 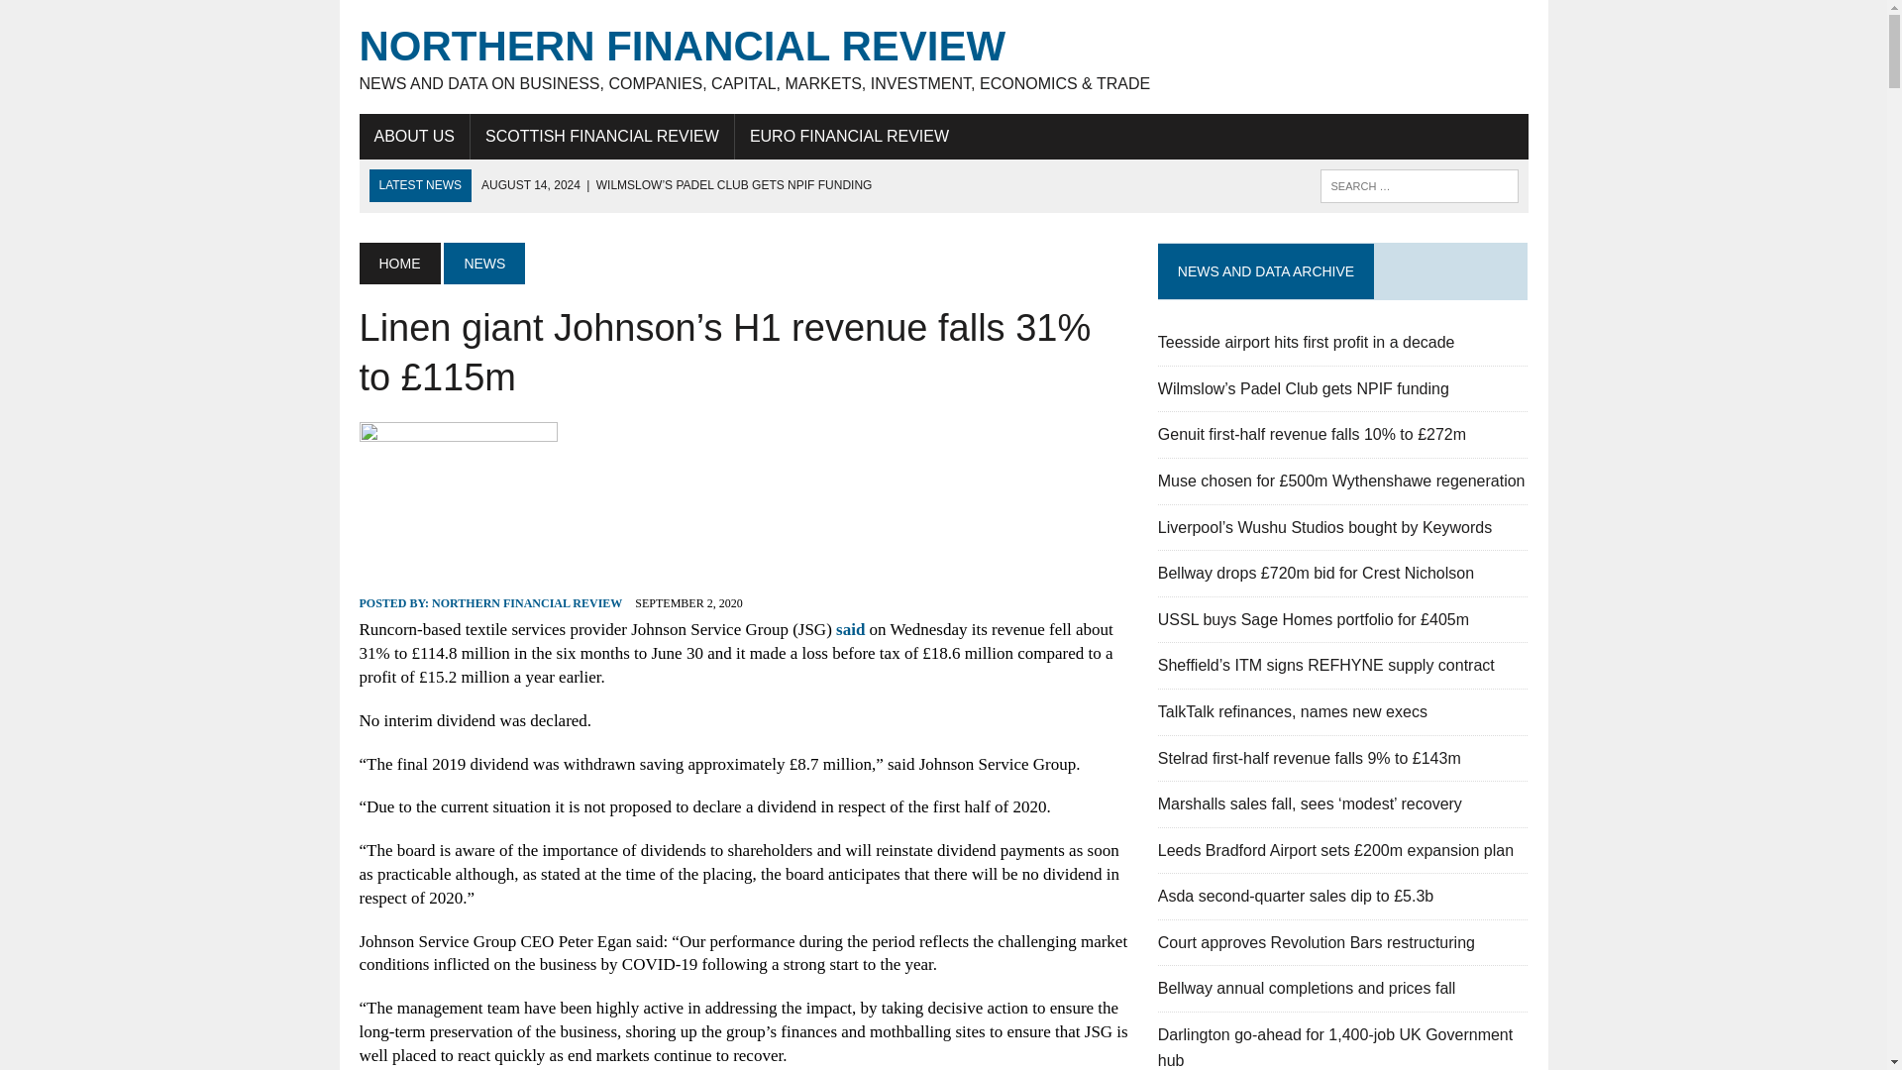 What do you see at coordinates (1306, 342) in the screenshot?
I see `Teesside airport hits first profit in a decade` at bounding box center [1306, 342].